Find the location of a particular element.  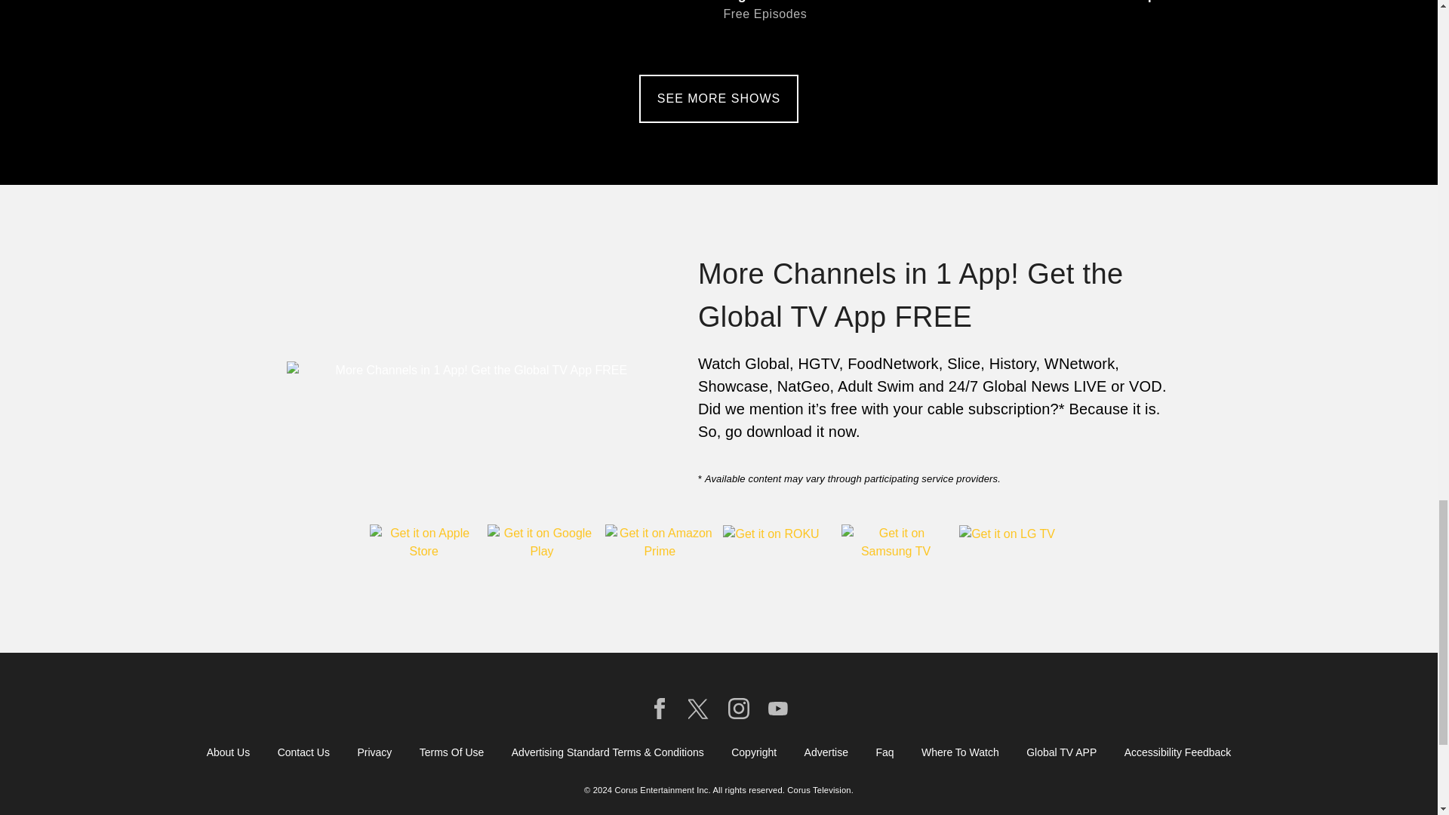

SEE MORE SHOWS is located at coordinates (718, 99).